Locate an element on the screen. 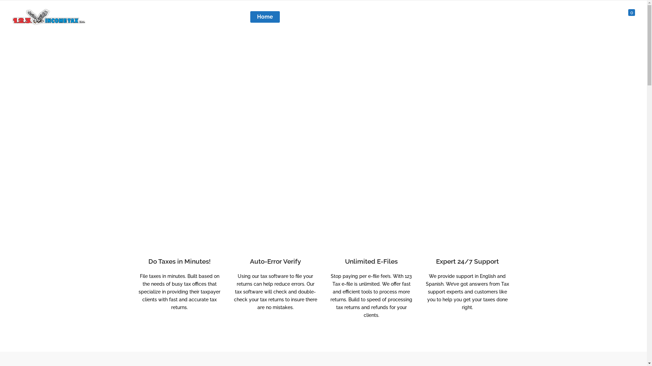 This screenshot has width=652, height=366. Bookkeeping is located at coordinates (513, 17).